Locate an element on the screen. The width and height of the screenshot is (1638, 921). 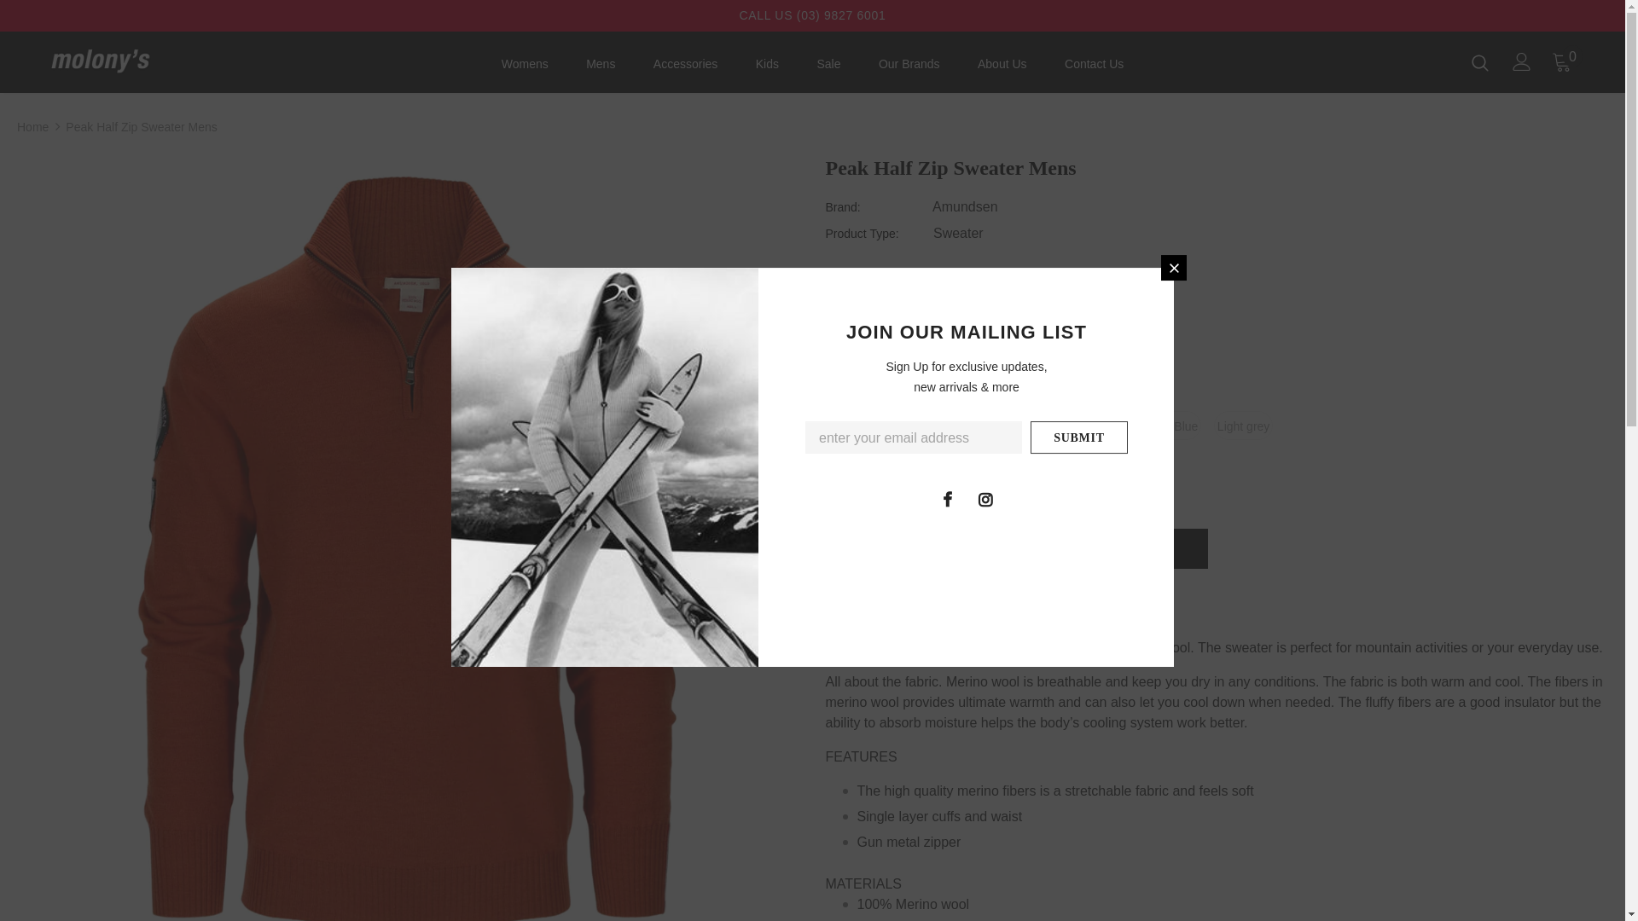
User Icon is located at coordinates (1522, 61).